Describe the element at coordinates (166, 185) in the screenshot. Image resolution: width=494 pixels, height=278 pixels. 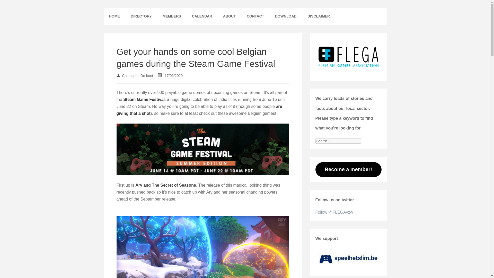
I see `Ary and The Secret of Seasons` at that location.